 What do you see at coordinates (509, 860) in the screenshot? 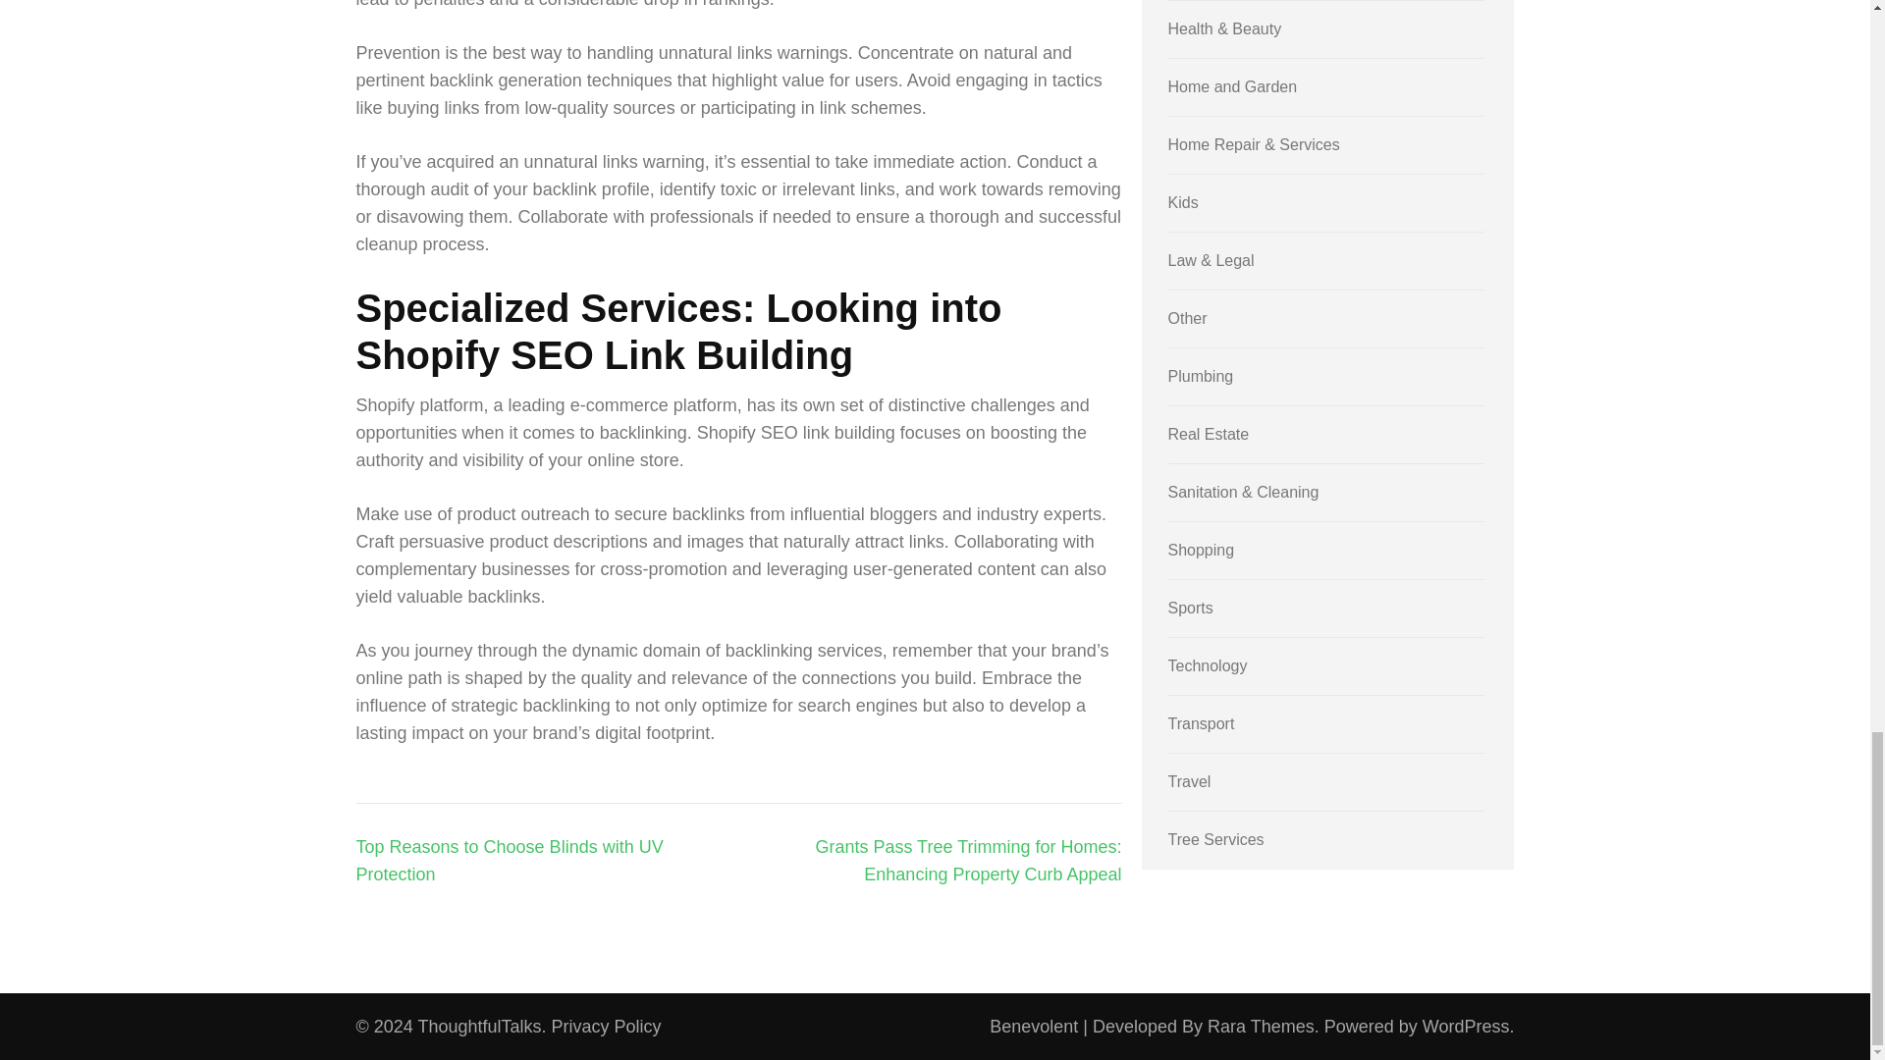
I see `Top Reasons to Choose Blinds with UV Protection` at bounding box center [509, 860].